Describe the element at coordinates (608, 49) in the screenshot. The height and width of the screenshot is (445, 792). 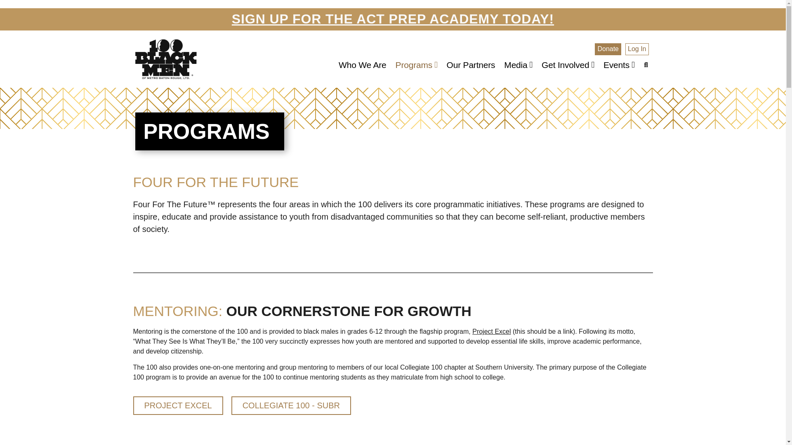
I see `Donate` at that location.